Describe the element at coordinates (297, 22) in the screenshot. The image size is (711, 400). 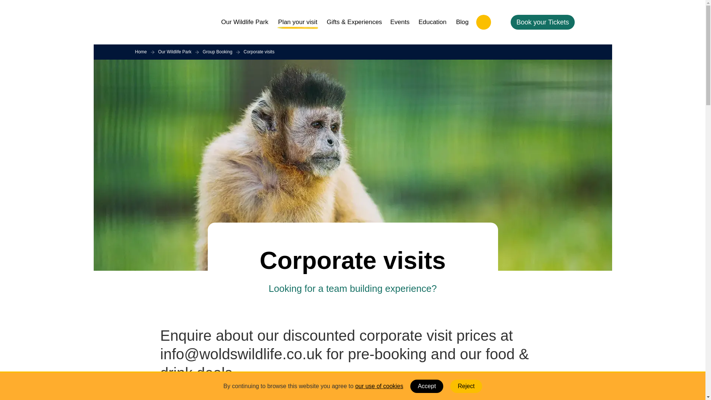
I see `Plan your visit` at that location.